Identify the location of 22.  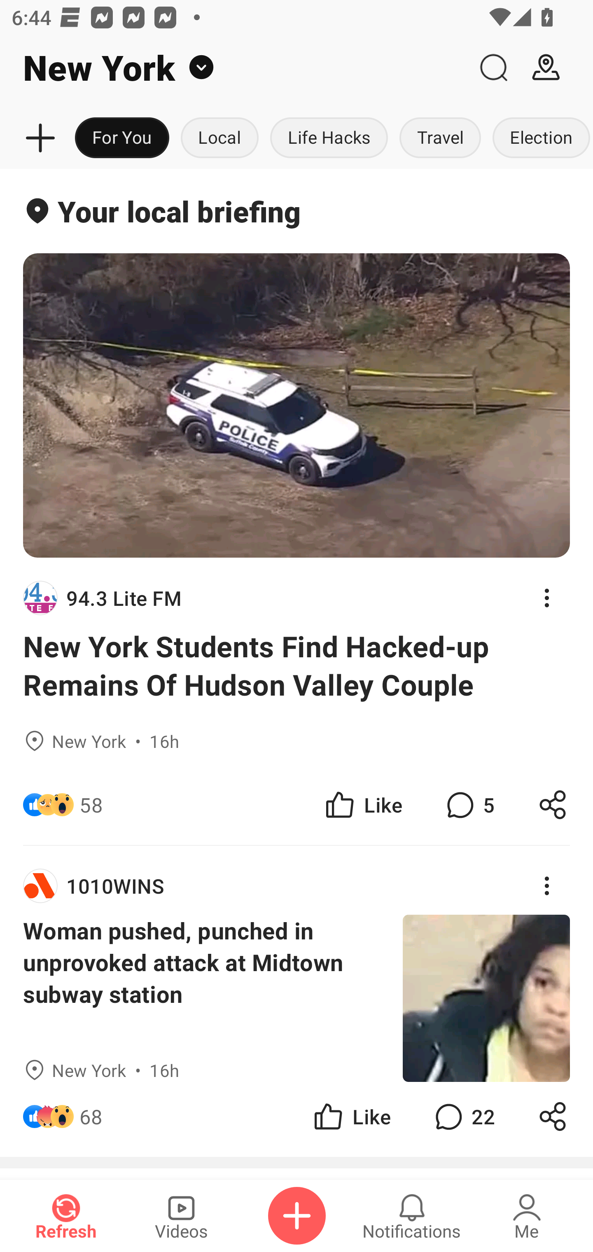
(463, 1116).